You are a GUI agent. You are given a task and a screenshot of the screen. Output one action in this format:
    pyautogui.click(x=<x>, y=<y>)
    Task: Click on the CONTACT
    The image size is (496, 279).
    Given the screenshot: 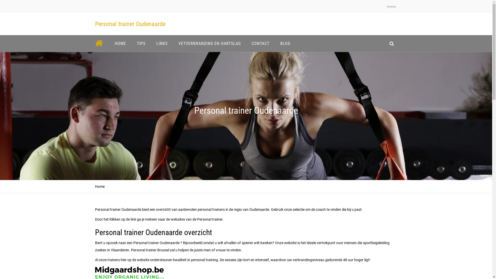 What is the action you would take?
    pyautogui.click(x=260, y=43)
    